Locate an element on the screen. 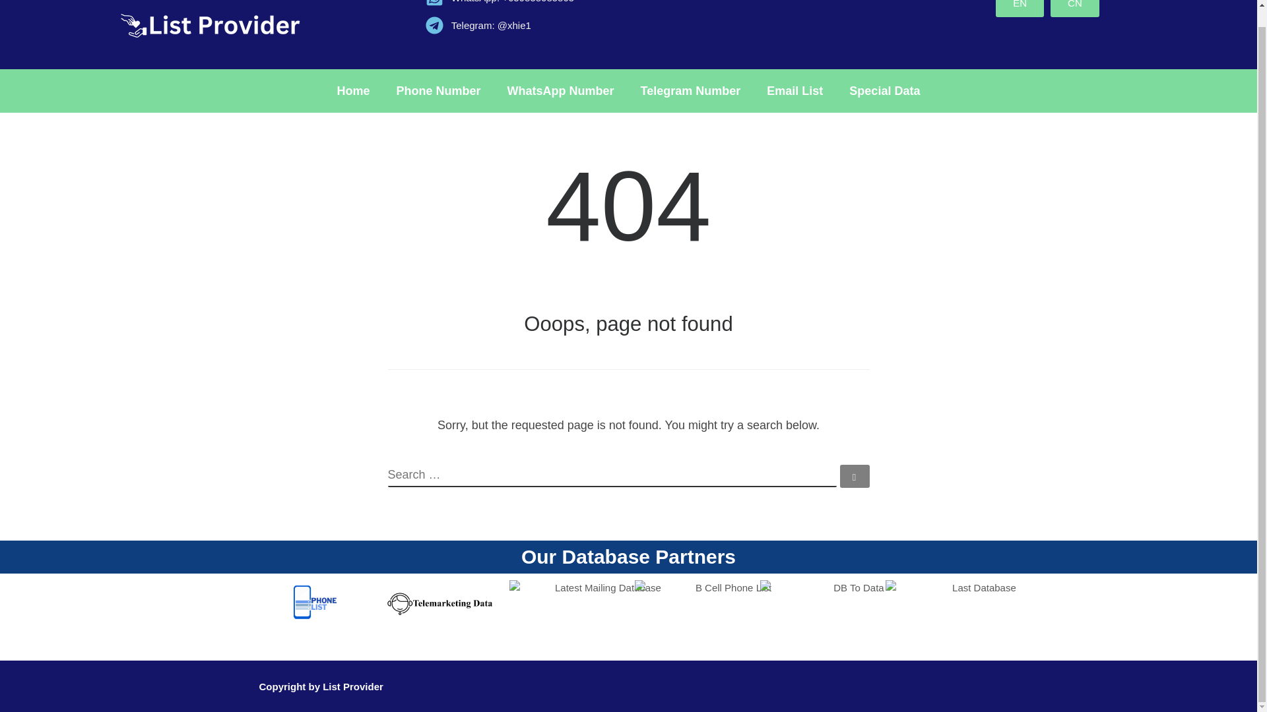 This screenshot has height=712, width=1267. WhatsApp Number is located at coordinates (560, 90).